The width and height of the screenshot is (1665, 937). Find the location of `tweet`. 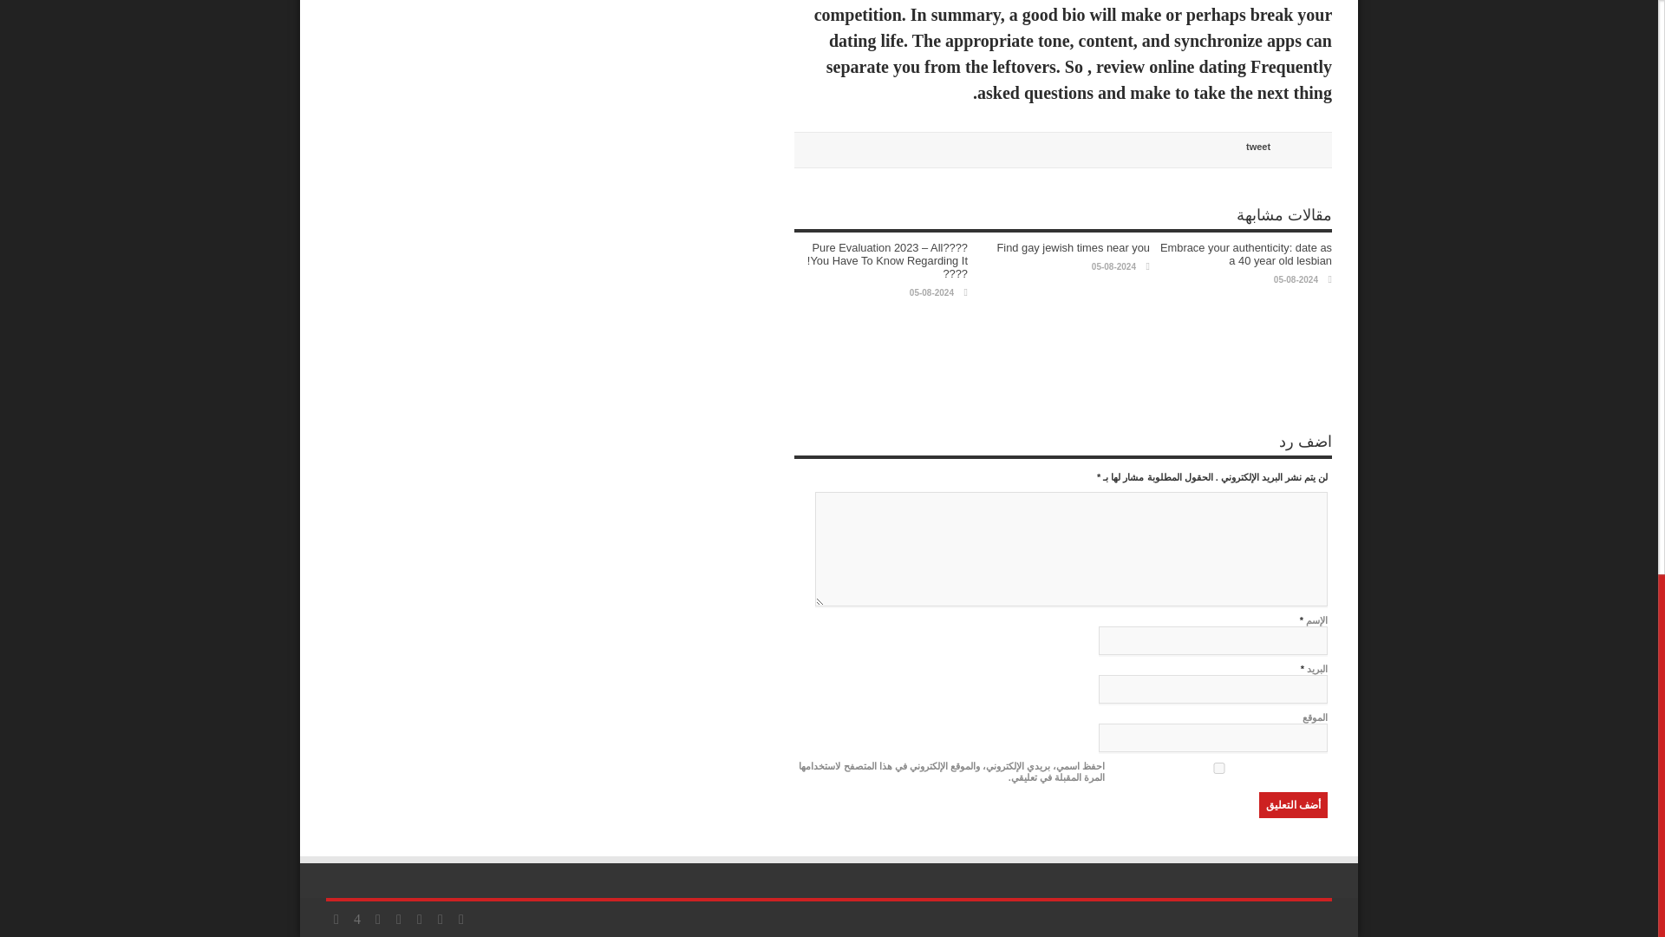

tweet is located at coordinates (1257, 146).